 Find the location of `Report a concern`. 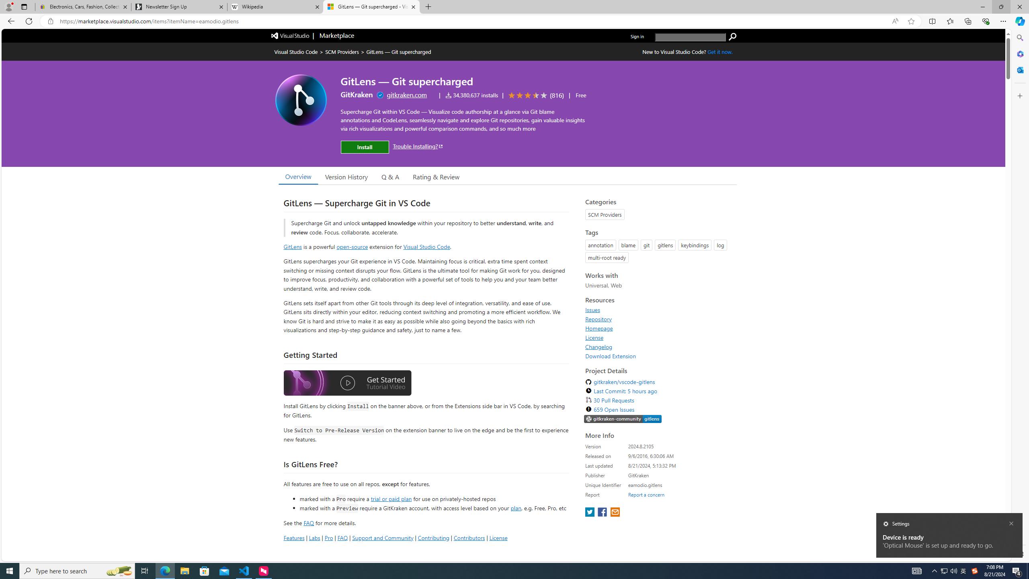

Report a concern is located at coordinates (646, 495).